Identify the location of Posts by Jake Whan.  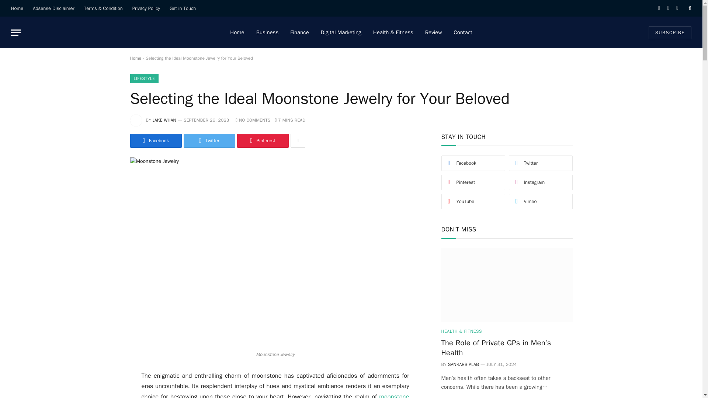
(164, 120).